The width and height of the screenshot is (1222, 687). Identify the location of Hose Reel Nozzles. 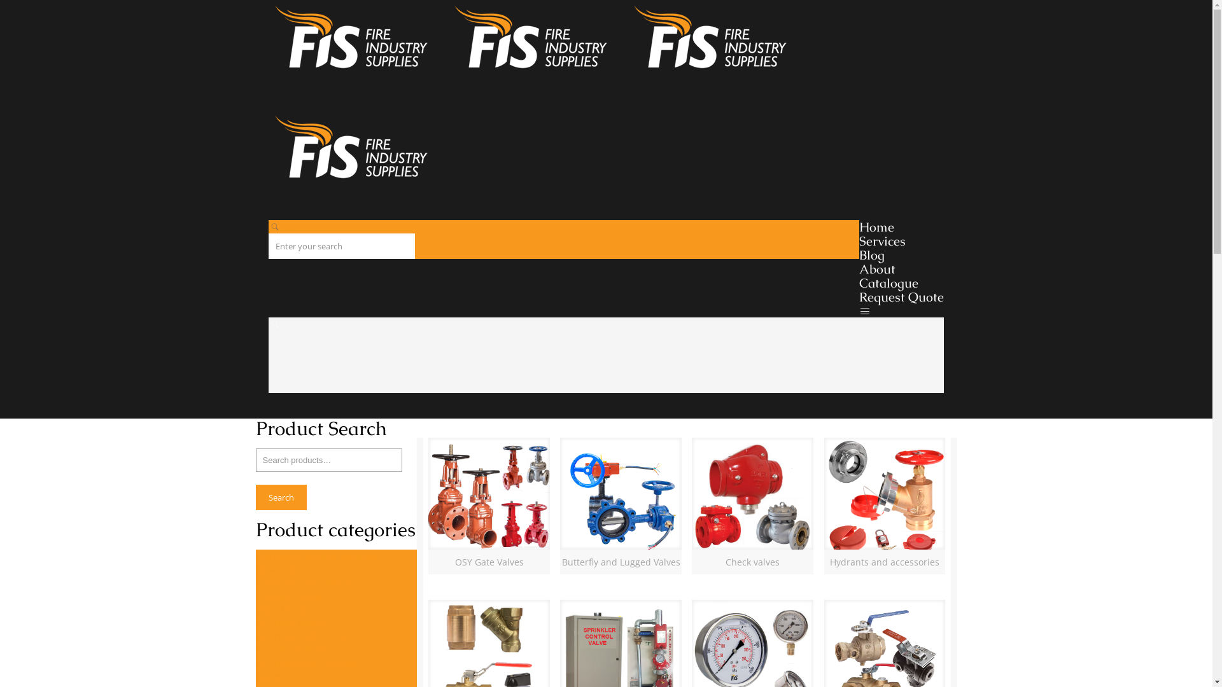
(295, 650).